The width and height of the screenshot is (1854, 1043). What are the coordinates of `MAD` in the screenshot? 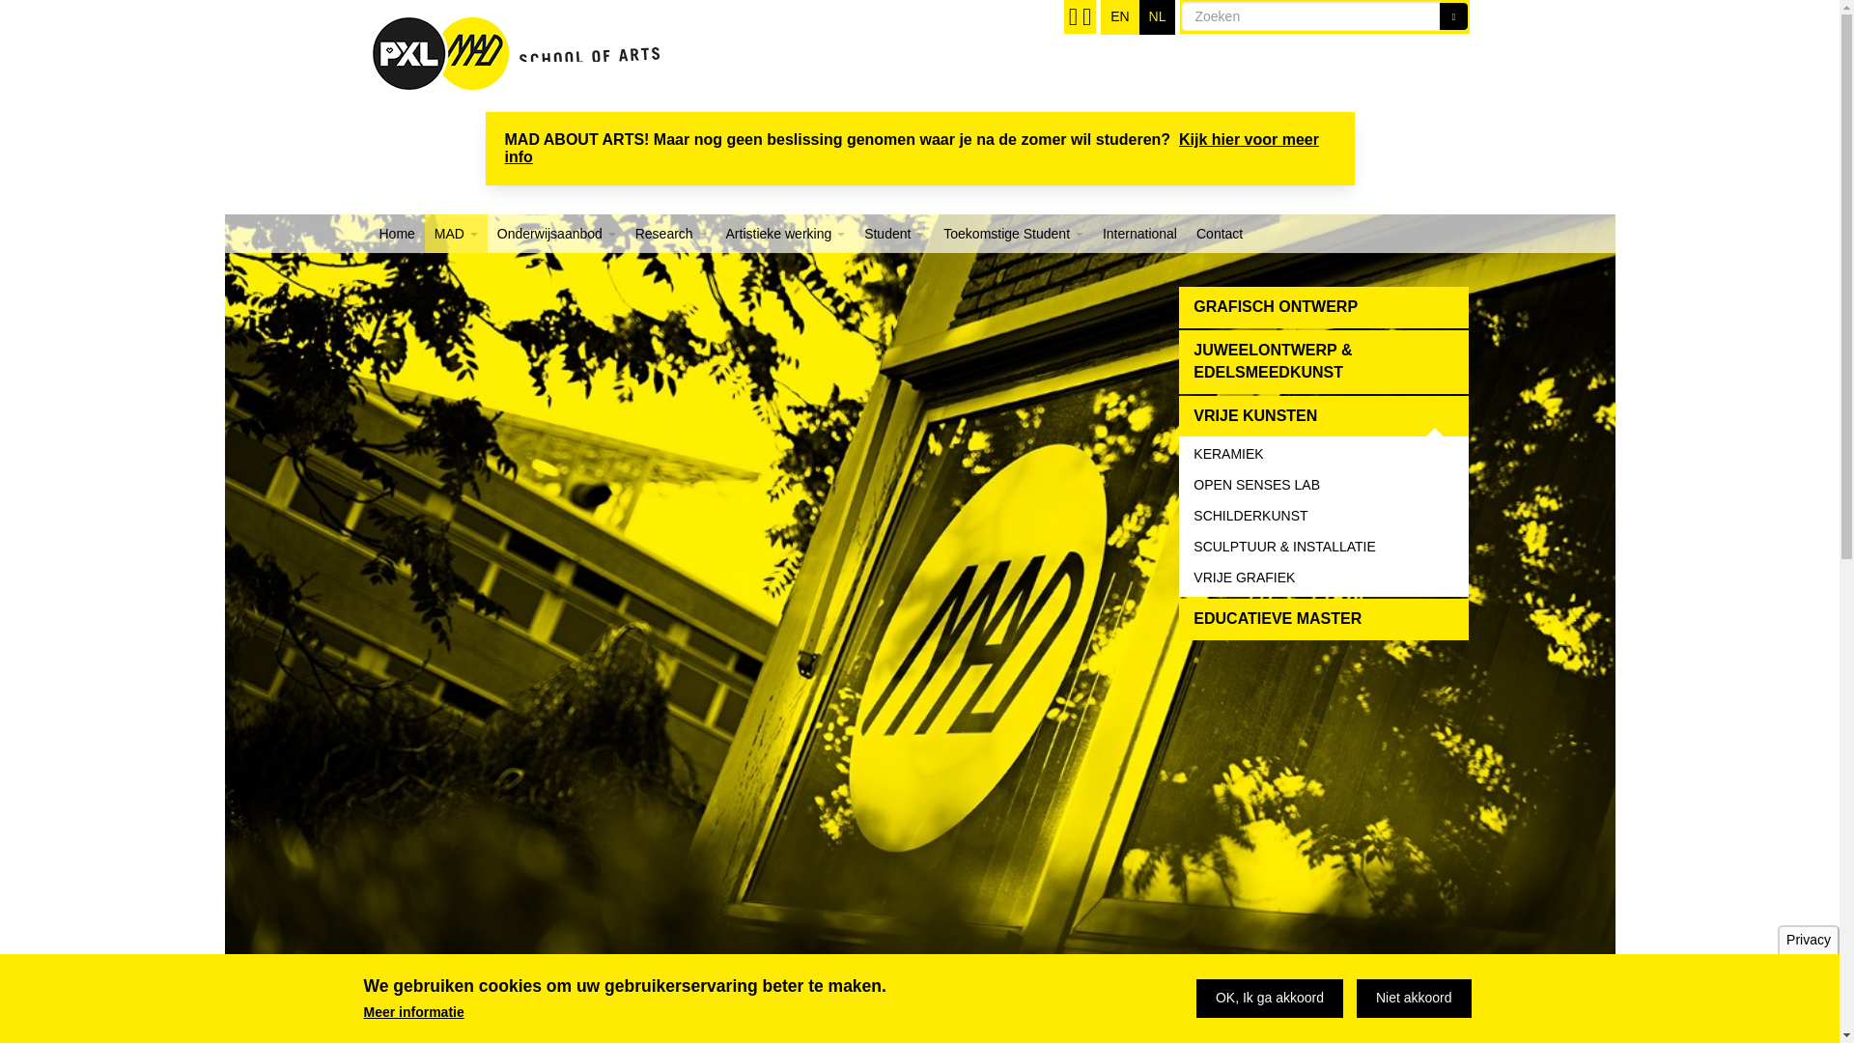 It's located at (456, 234).